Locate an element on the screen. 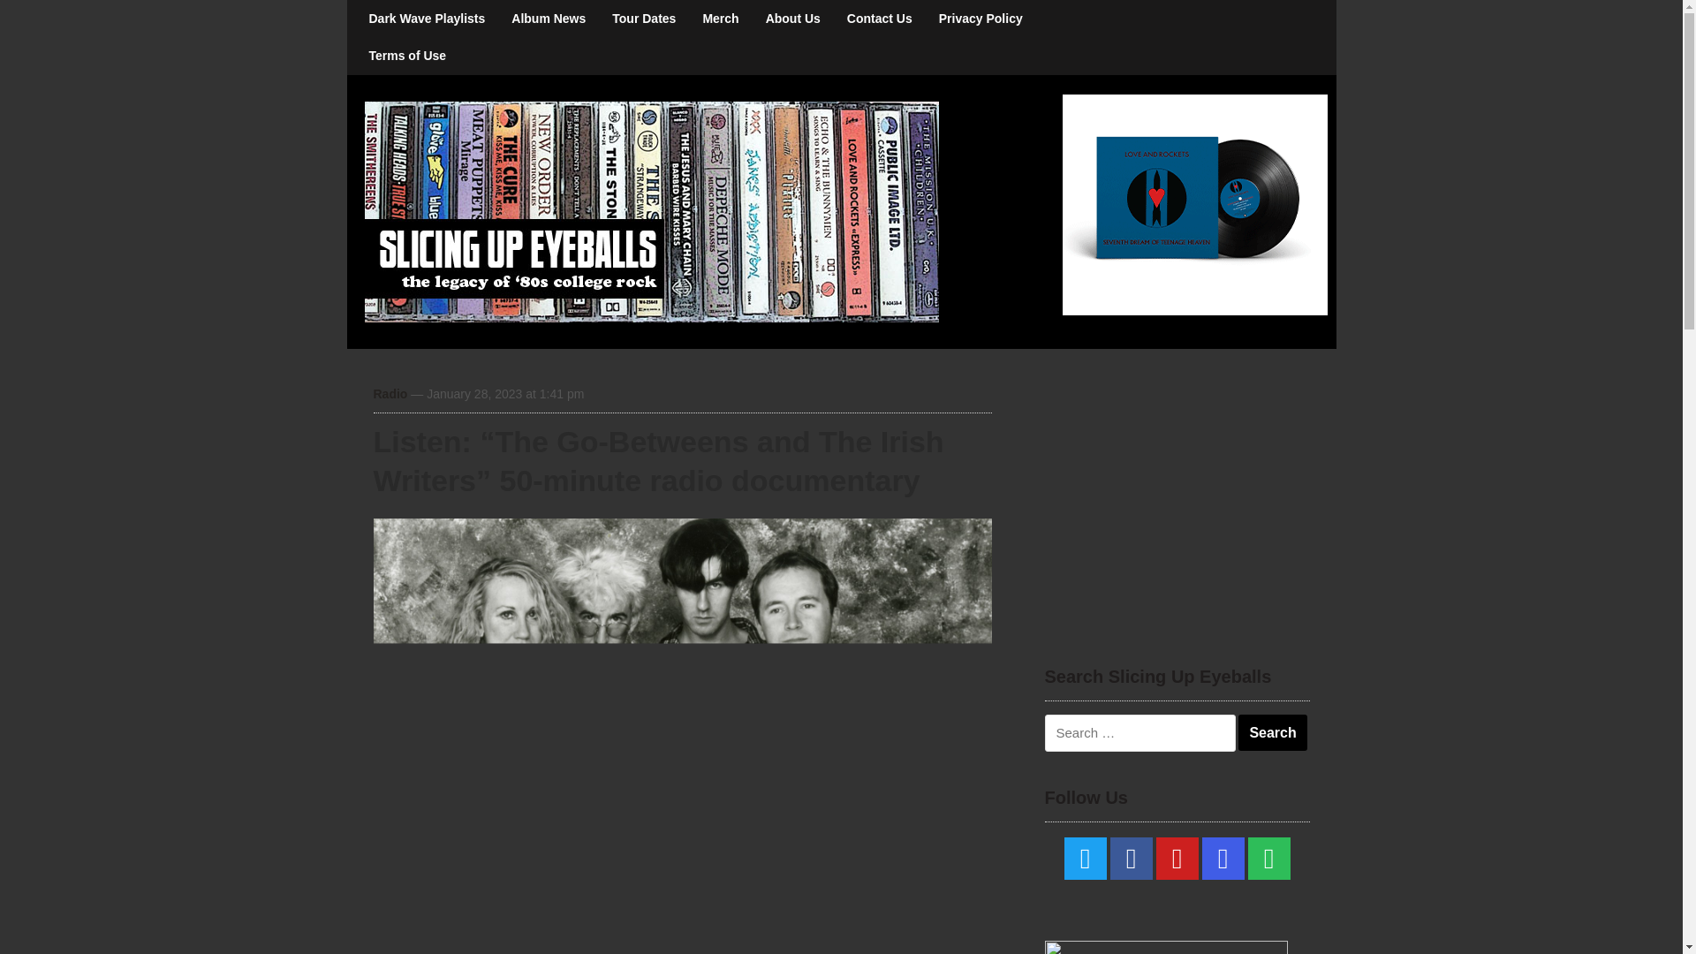 Image resolution: width=1696 pixels, height=954 pixels. Terms of Use is located at coordinates (406, 56).